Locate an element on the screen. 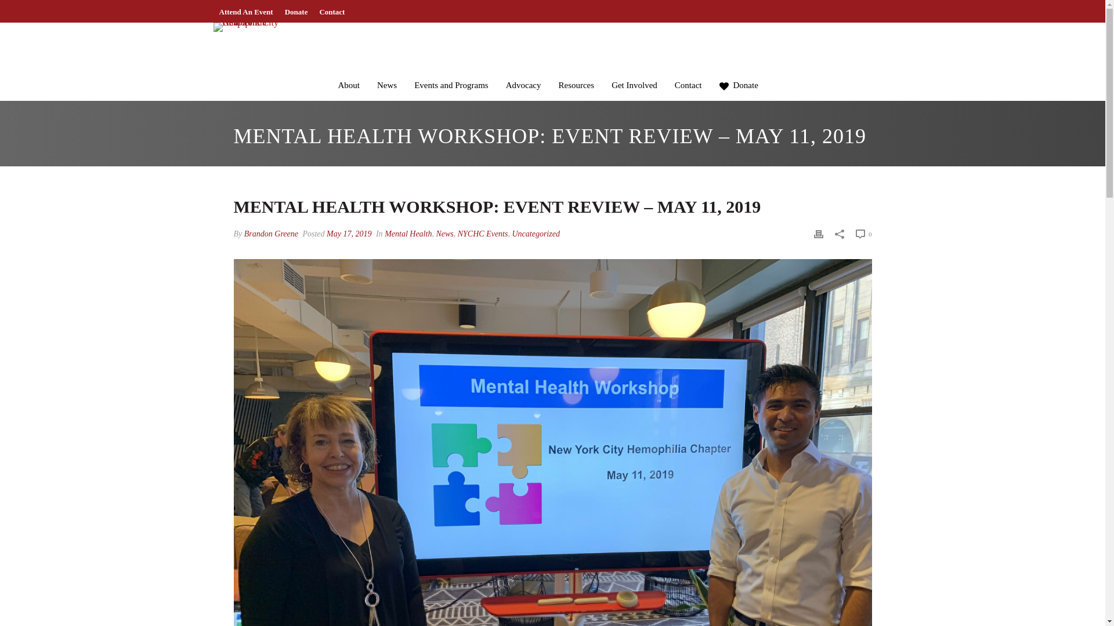 The width and height of the screenshot is (1114, 626). Posts by Brandon Greene is located at coordinates (271, 234).